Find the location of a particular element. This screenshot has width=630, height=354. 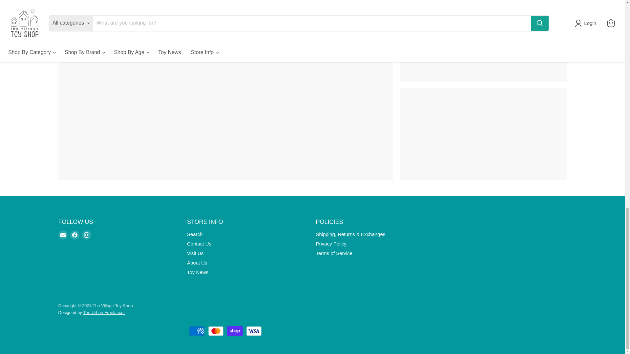

Facebook is located at coordinates (74, 235).